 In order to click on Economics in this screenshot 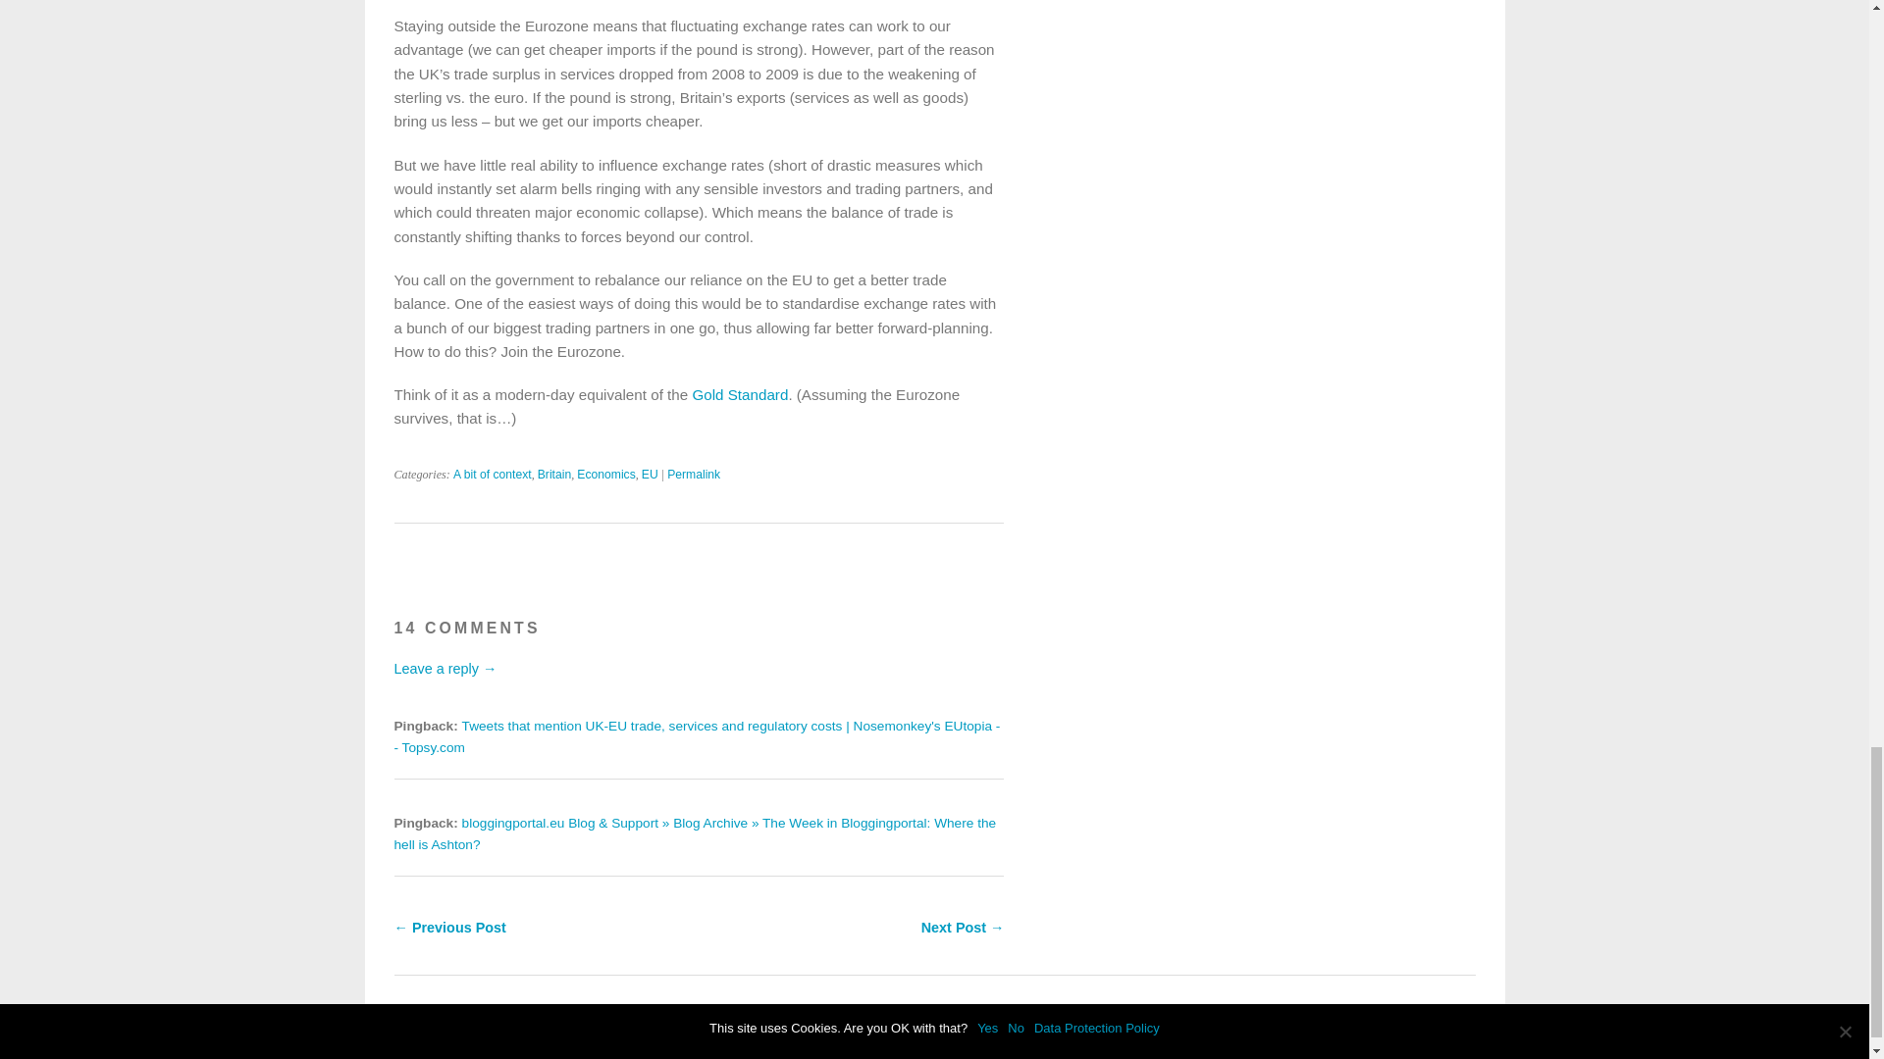, I will do `click(605, 475)`.